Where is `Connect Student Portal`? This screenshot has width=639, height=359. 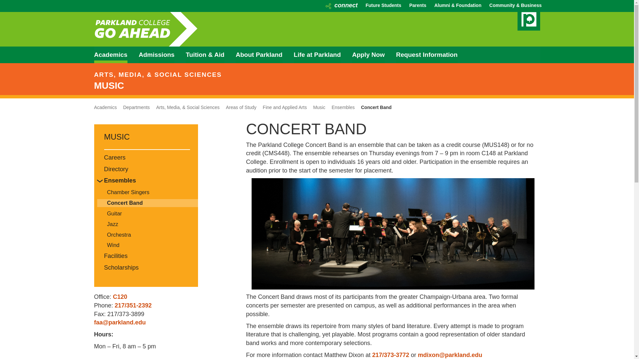 Connect Student Portal is located at coordinates (341, 5).